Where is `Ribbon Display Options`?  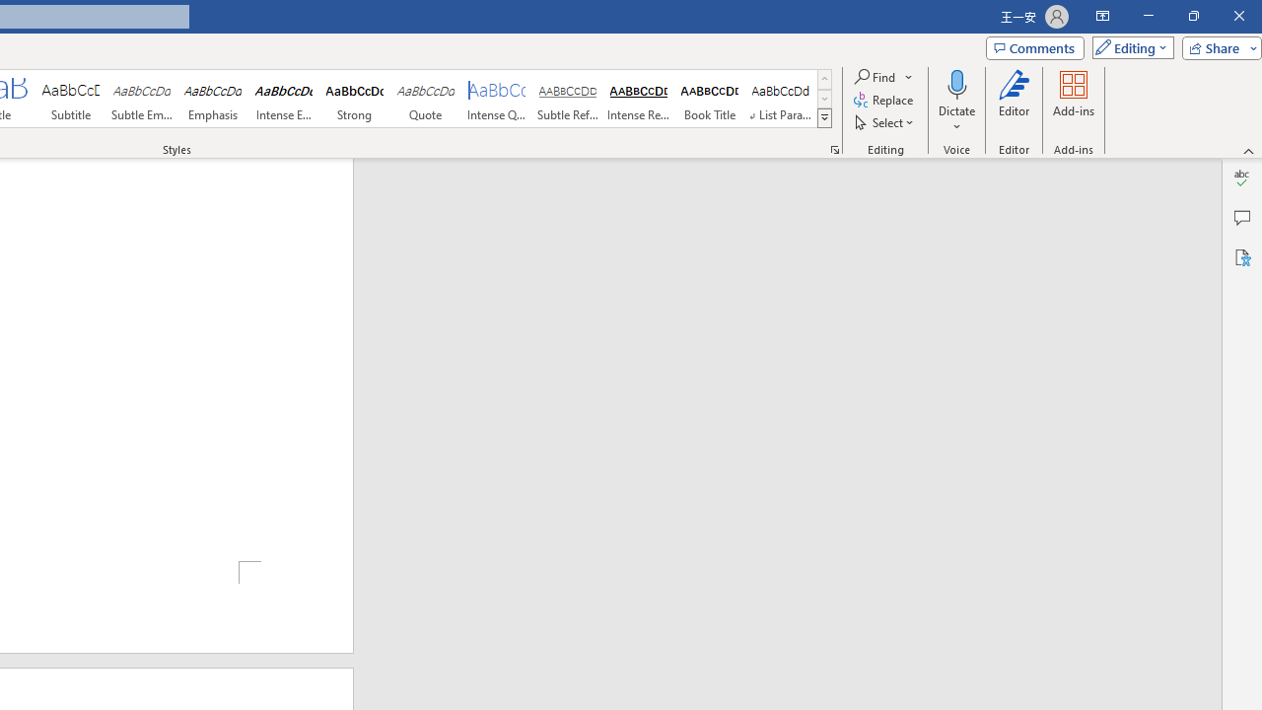 Ribbon Display Options is located at coordinates (1102, 16).